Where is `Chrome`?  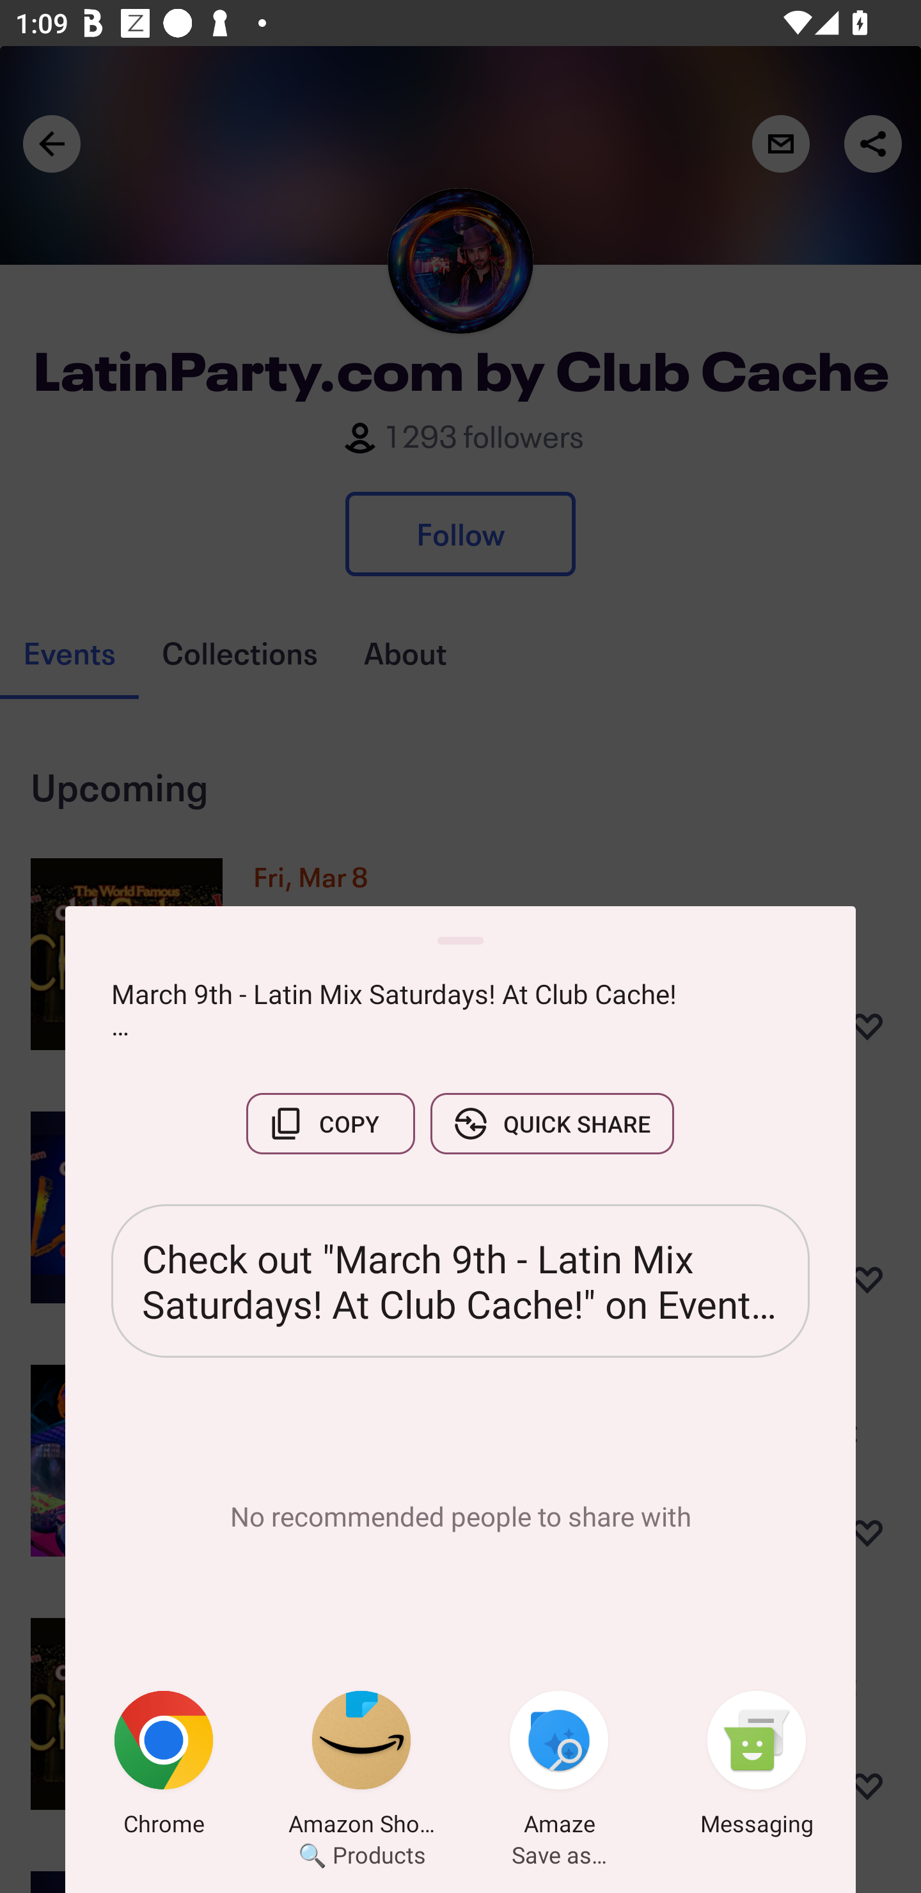 Chrome is located at coordinates (164, 1767).